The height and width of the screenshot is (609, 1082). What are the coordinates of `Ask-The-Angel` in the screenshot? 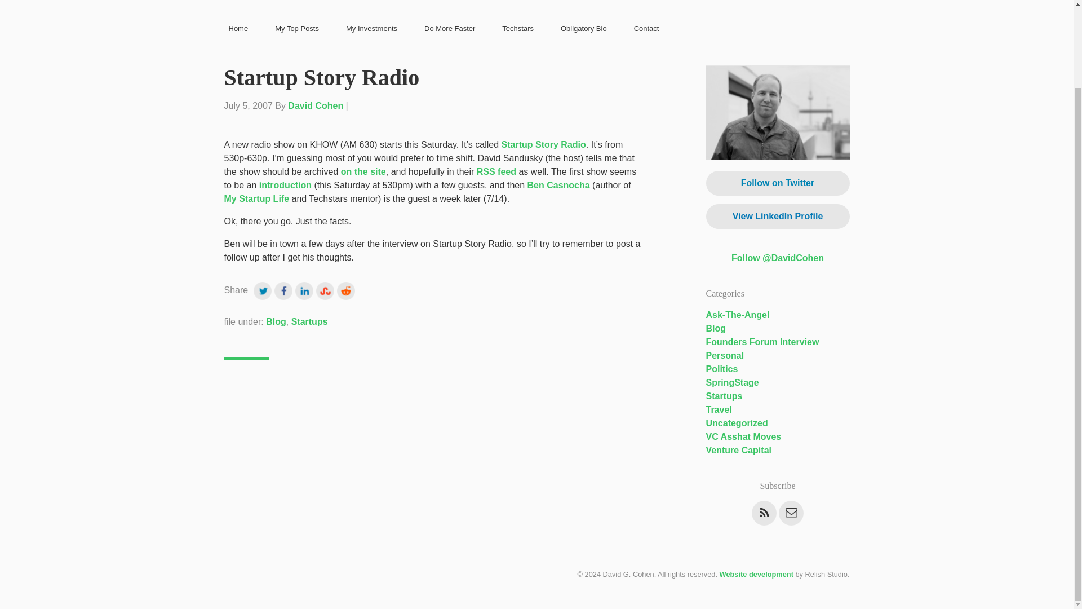 It's located at (737, 315).